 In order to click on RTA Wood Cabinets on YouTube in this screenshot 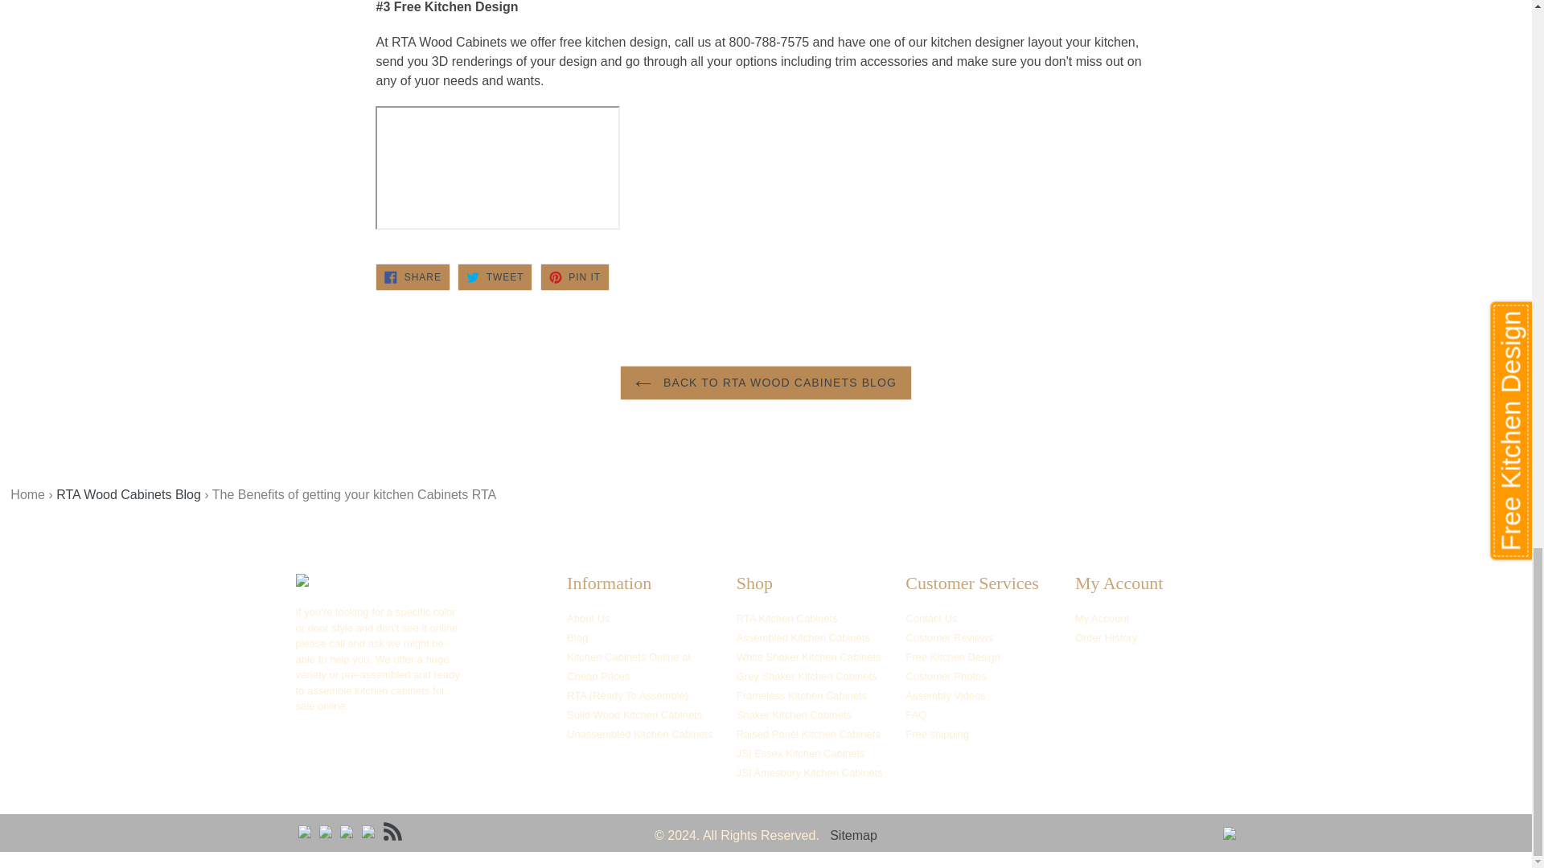, I will do `click(368, 831)`.